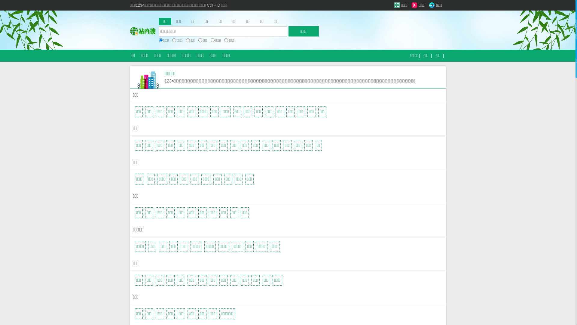 This screenshot has height=325, width=577. I want to click on on, so click(226, 40).